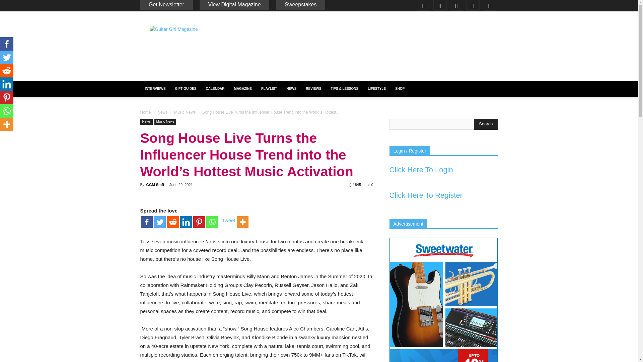  I want to click on Youtube, so click(490, 5).